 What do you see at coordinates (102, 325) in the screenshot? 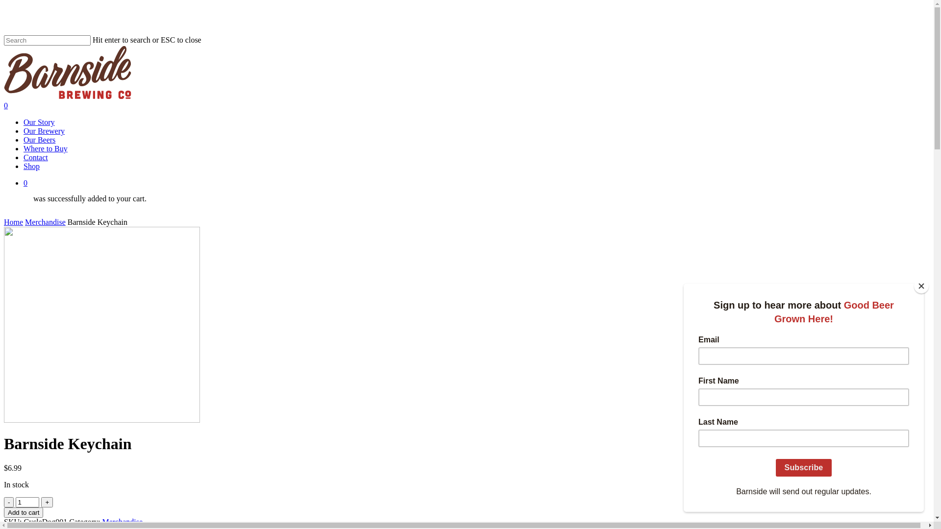
I see `Barnside Keychain` at bounding box center [102, 325].